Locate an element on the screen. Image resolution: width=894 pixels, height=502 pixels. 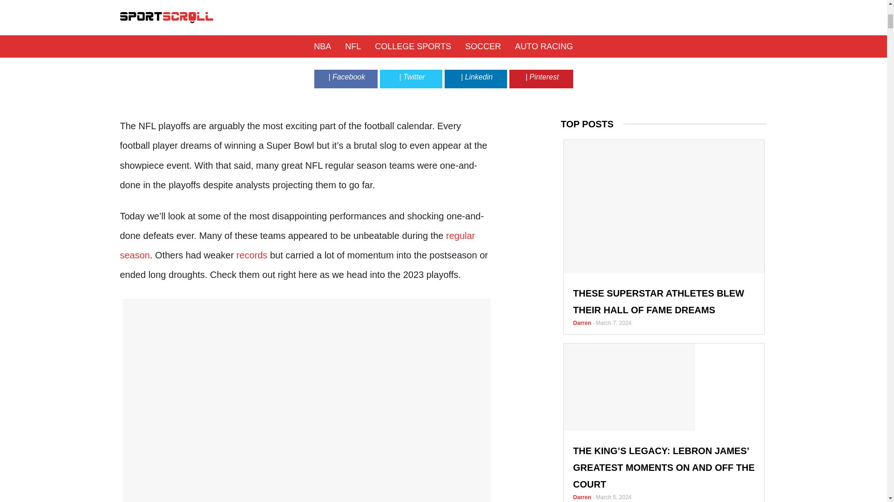
regular season is located at coordinates (298, 245).